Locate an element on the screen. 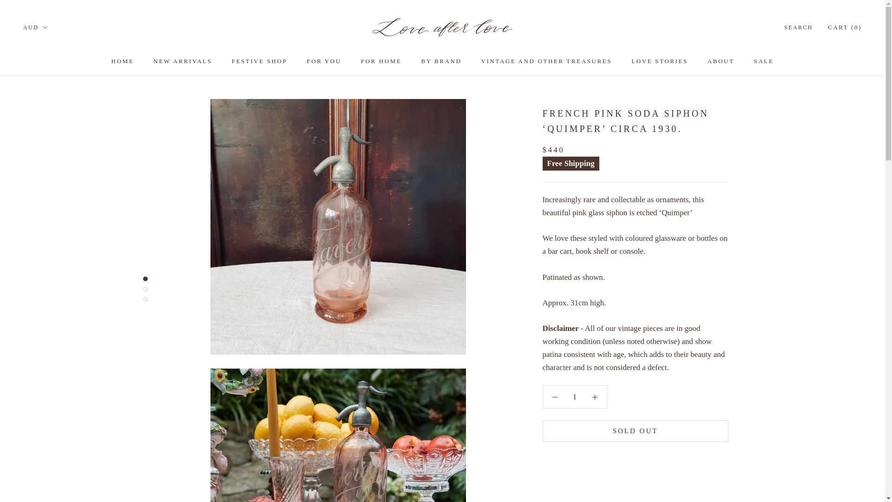 The image size is (892, 502). HOME
HOME is located at coordinates (123, 61).